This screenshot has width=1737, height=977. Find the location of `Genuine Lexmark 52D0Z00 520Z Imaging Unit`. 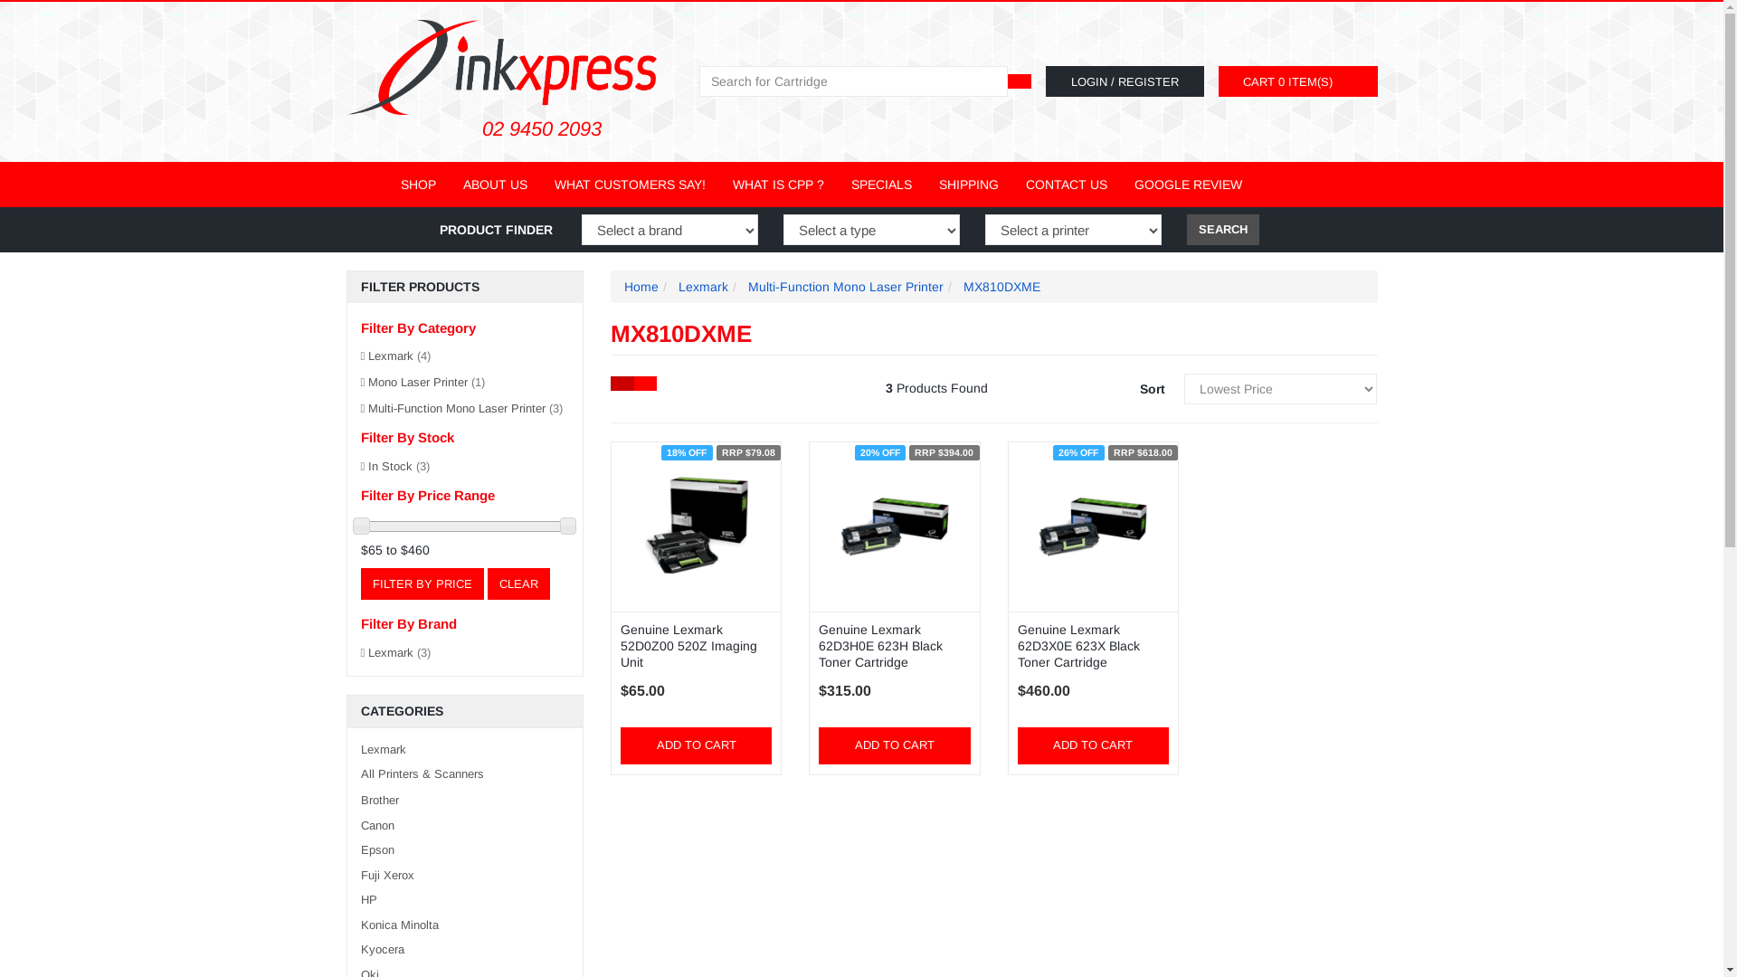

Genuine Lexmark 52D0Z00 520Z Imaging Unit is located at coordinates (689, 646).